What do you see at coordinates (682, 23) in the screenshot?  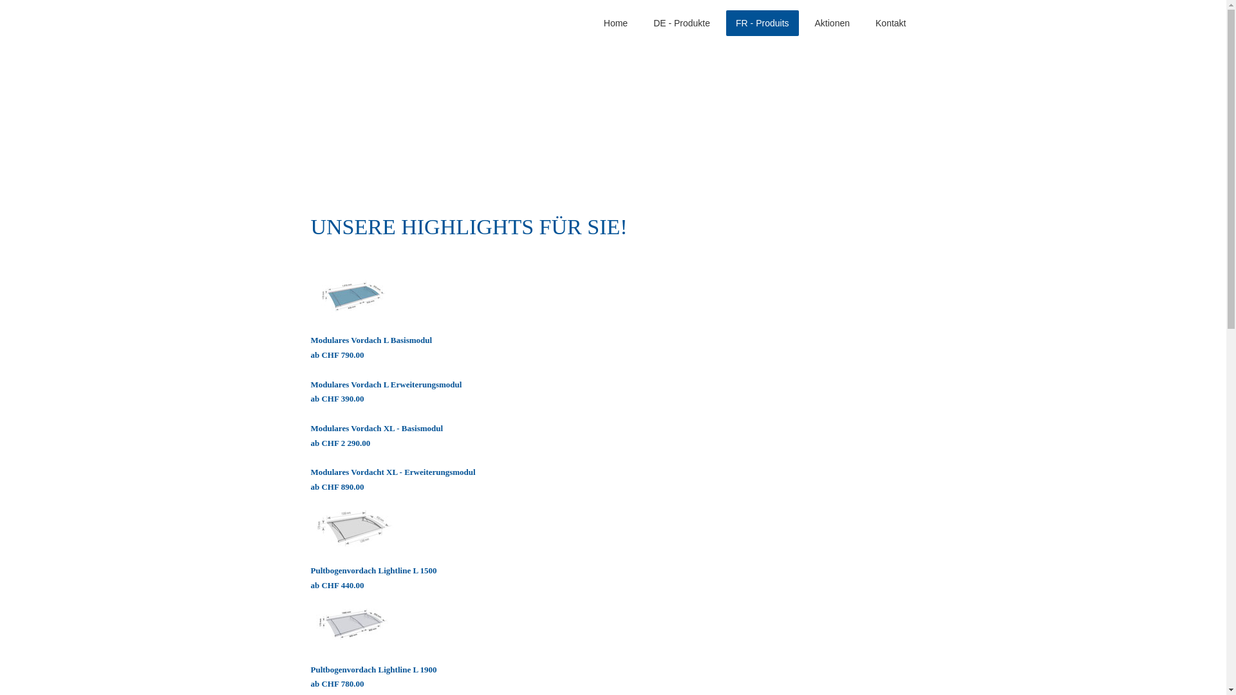 I see `DE - Produkte` at bounding box center [682, 23].